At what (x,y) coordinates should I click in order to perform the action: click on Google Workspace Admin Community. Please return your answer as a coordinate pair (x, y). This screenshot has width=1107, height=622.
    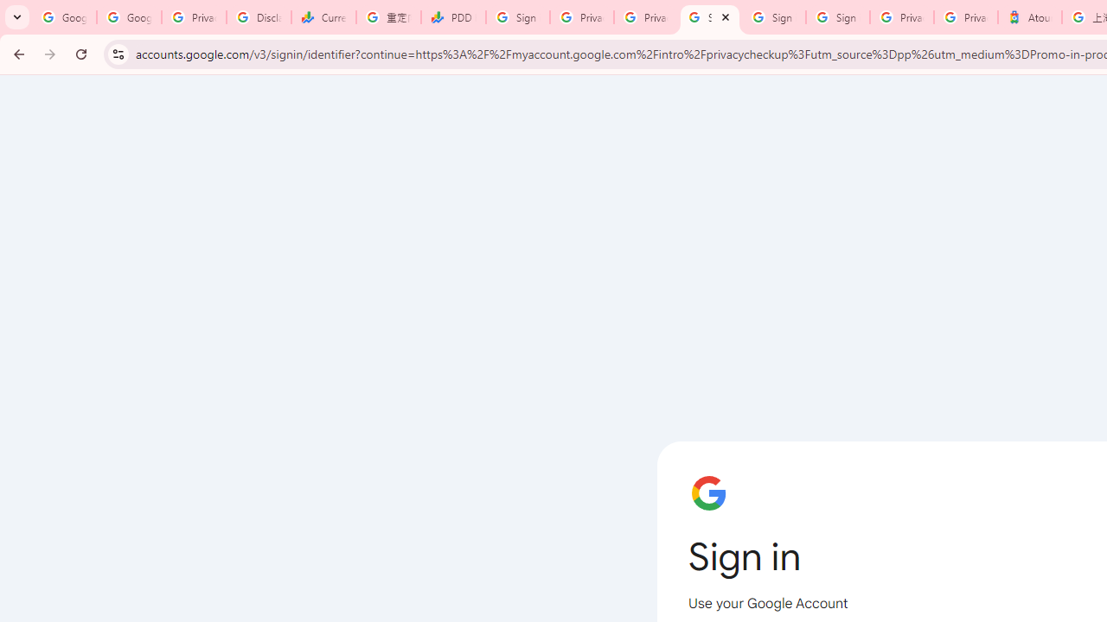
    Looking at the image, I should click on (64, 17).